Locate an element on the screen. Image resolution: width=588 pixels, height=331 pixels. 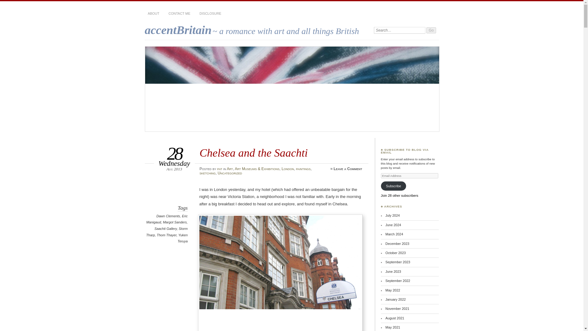
Thom Thayer is located at coordinates (167, 235).